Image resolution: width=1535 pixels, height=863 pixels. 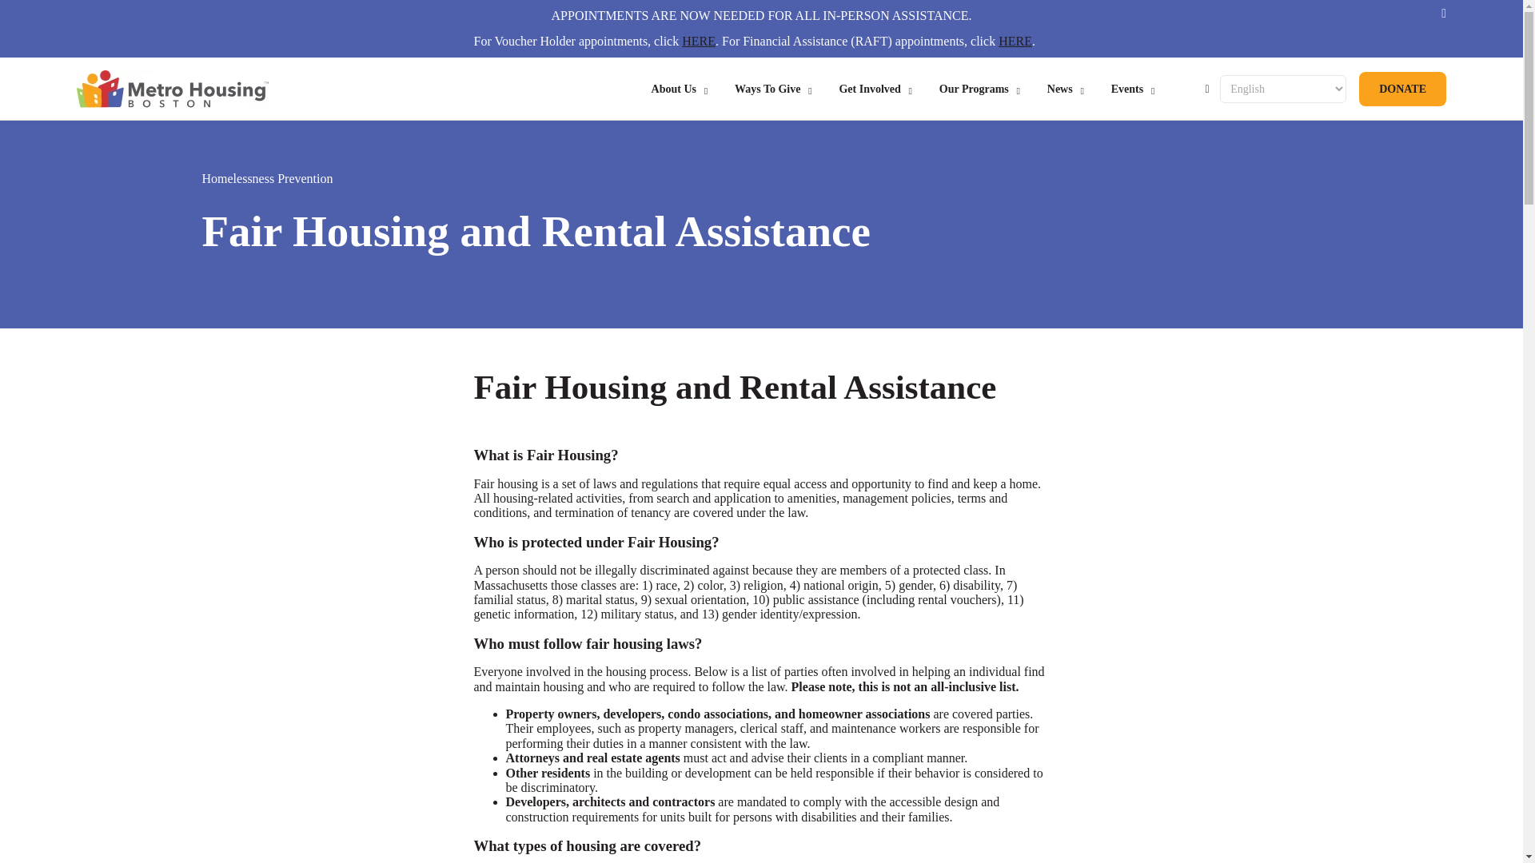 I want to click on Get Involved, so click(x=868, y=89).